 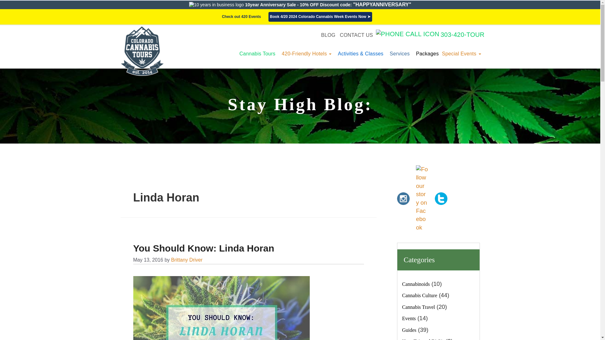 I want to click on Cannabis Tours, so click(x=257, y=54).